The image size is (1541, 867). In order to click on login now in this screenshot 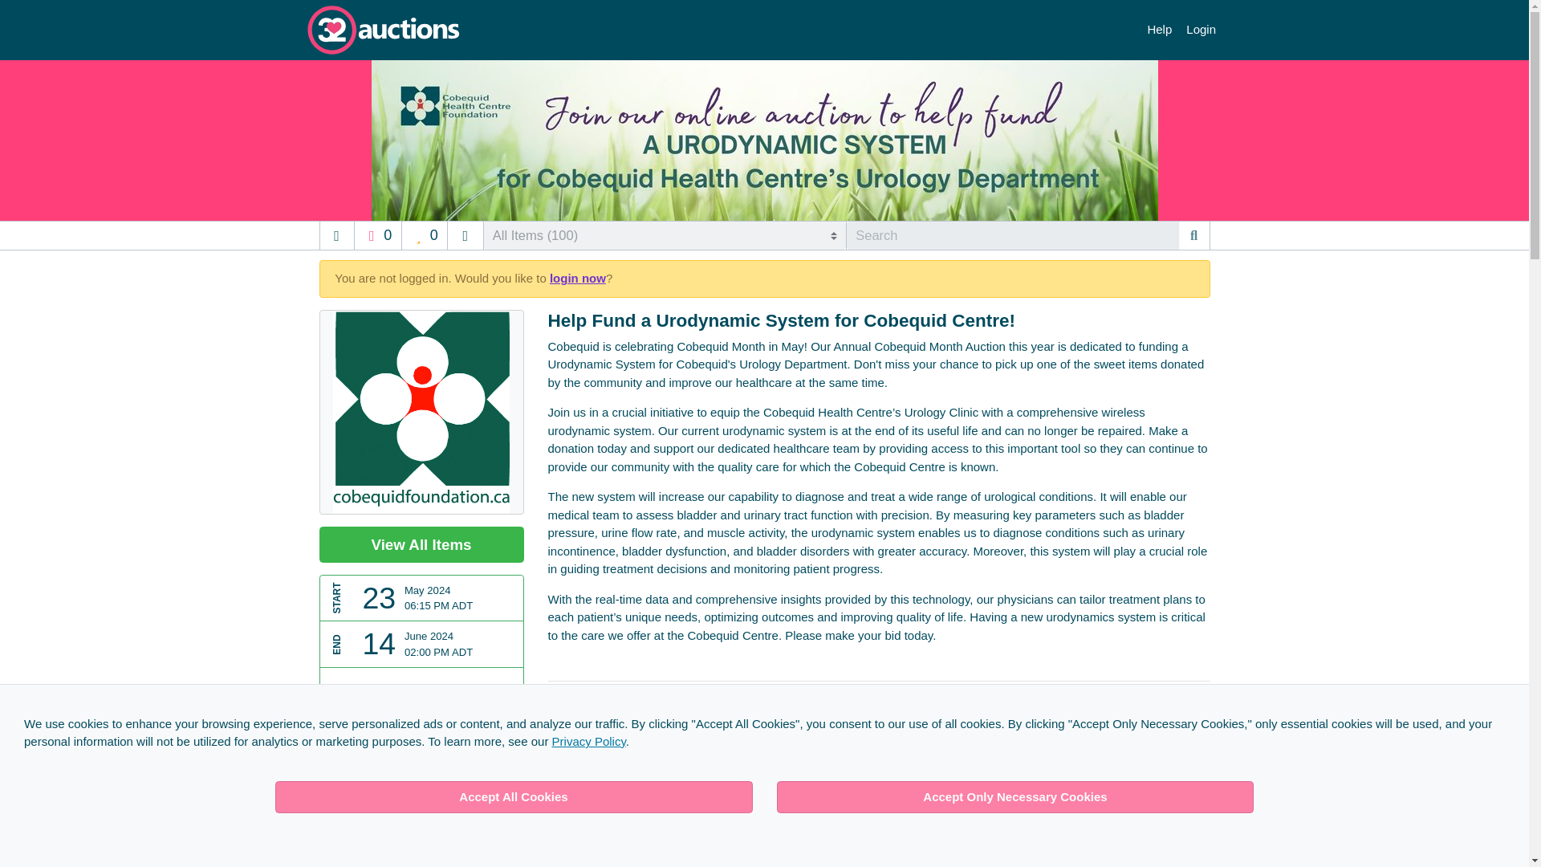, I will do `click(578, 278)`.